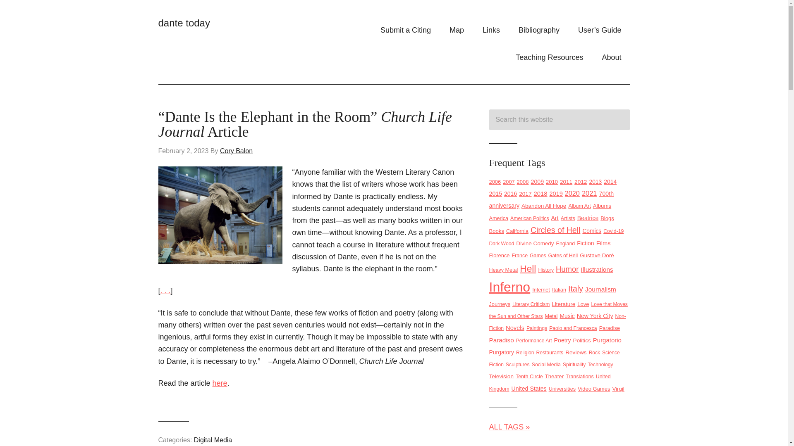 This screenshot has height=446, width=794. I want to click on . . ., so click(165, 291).